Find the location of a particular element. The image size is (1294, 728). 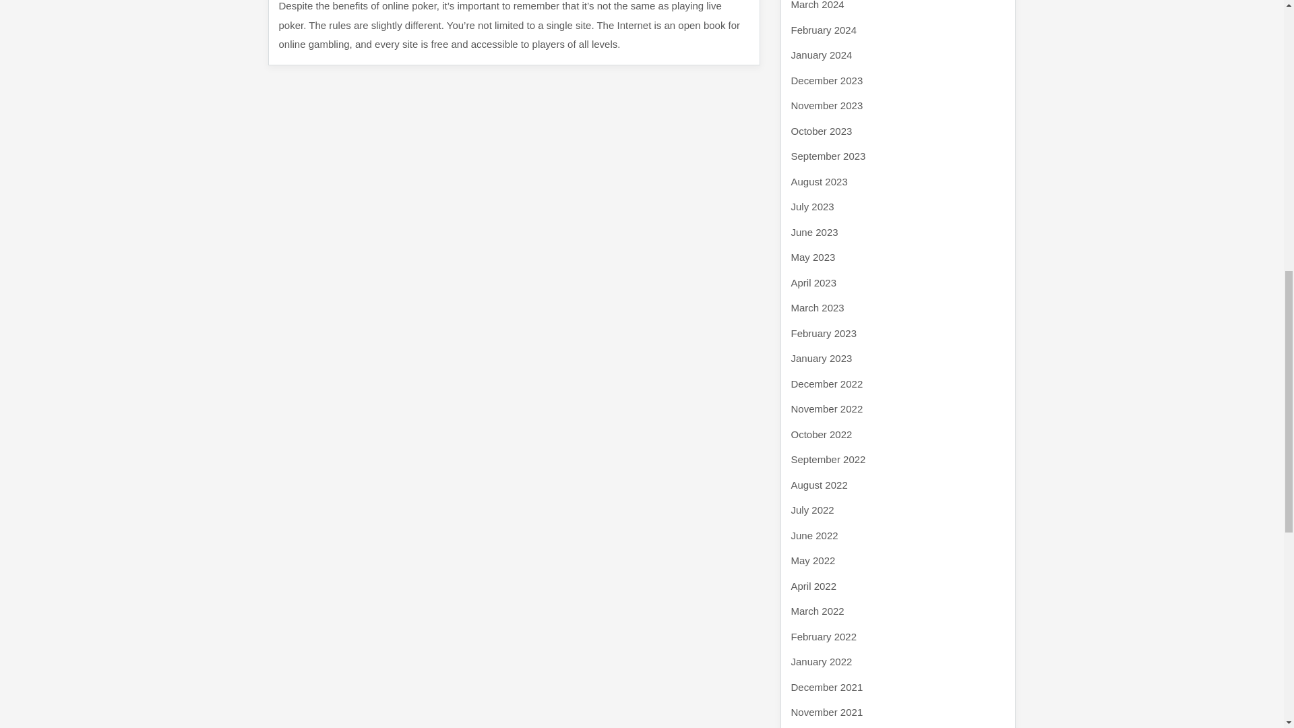

September 2022 is located at coordinates (828, 459).